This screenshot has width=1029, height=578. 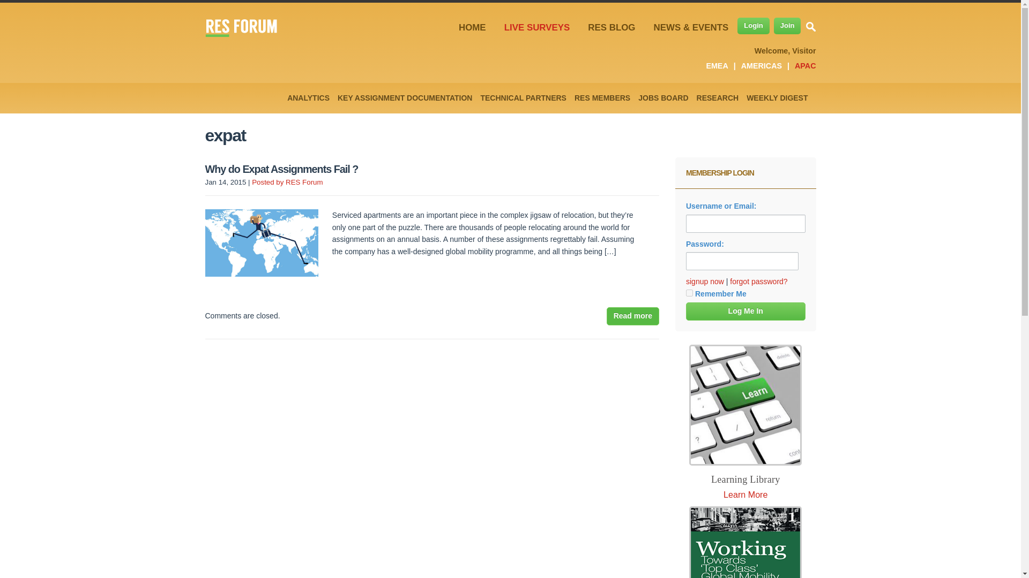 What do you see at coordinates (717, 65) in the screenshot?
I see `EMEA` at bounding box center [717, 65].